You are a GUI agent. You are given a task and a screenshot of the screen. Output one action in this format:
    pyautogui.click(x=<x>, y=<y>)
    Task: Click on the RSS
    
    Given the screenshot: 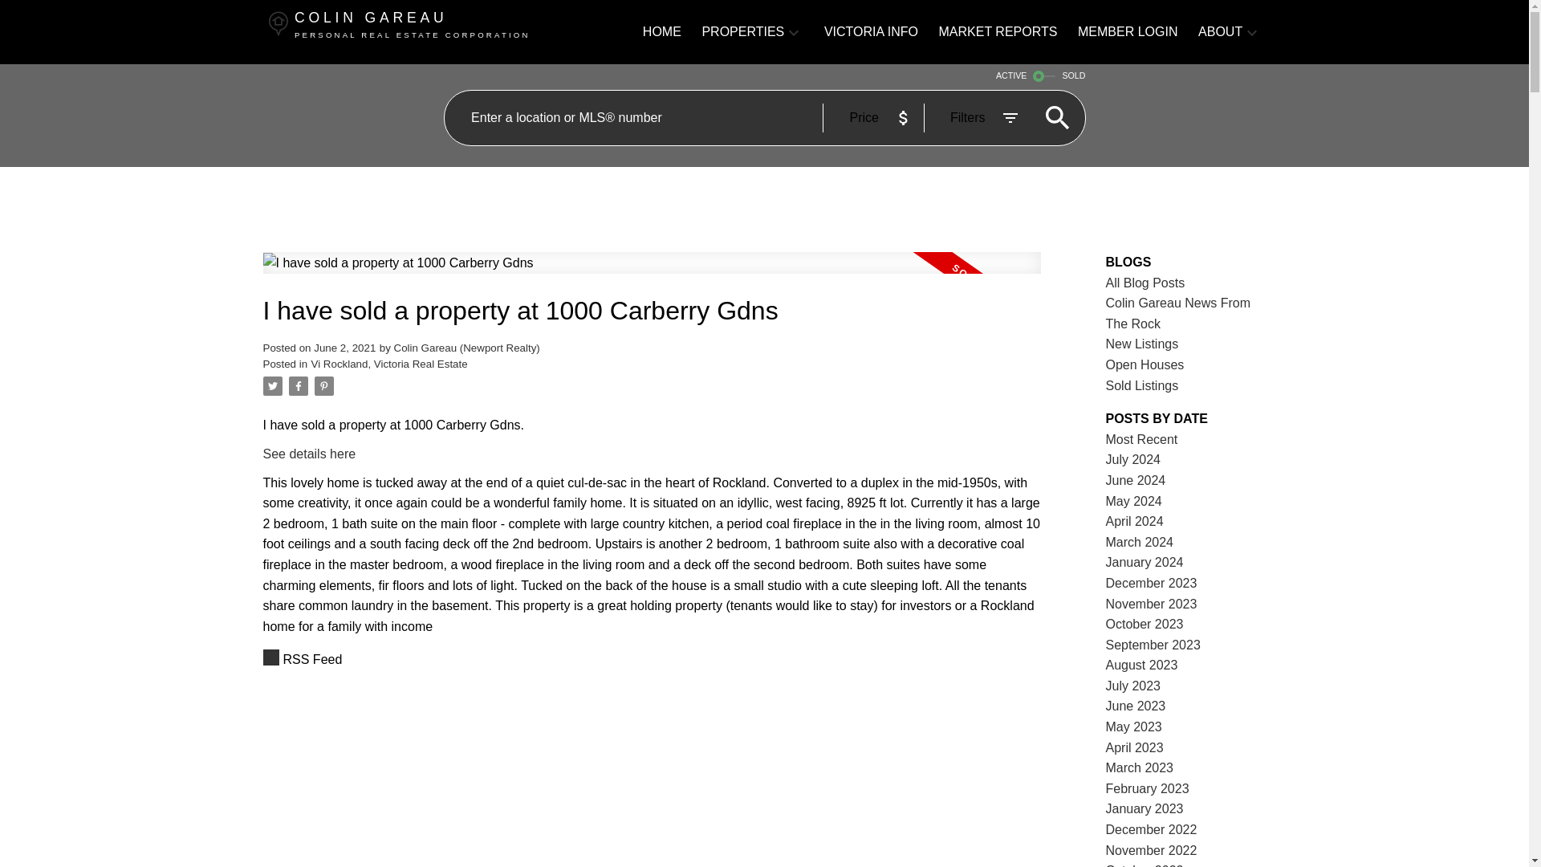 What is the action you would take?
    pyautogui.click(x=652, y=659)
    